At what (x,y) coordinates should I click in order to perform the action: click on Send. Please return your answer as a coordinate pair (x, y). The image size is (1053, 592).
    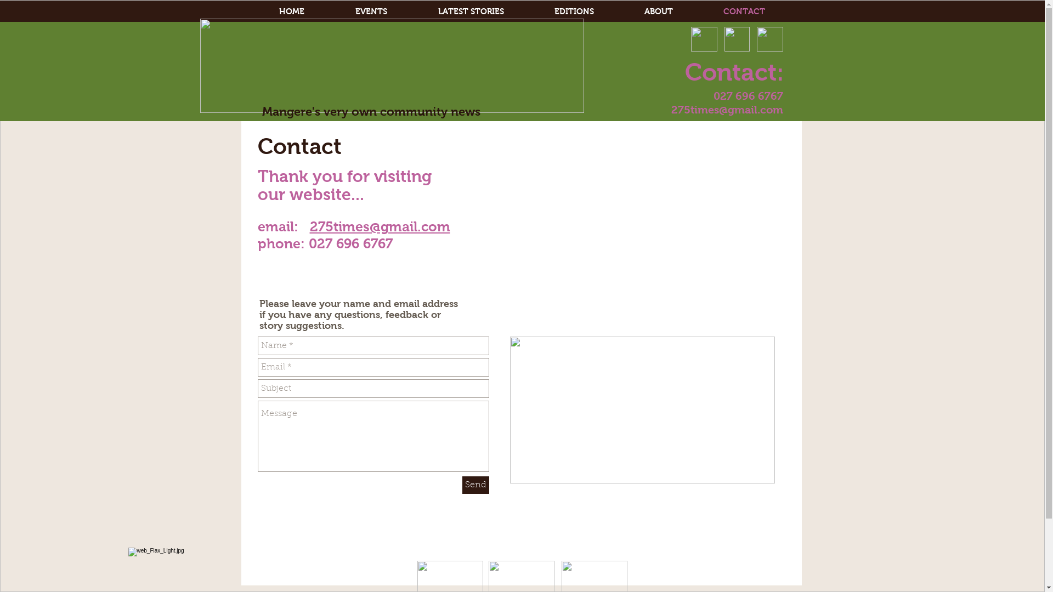
    Looking at the image, I should click on (475, 485).